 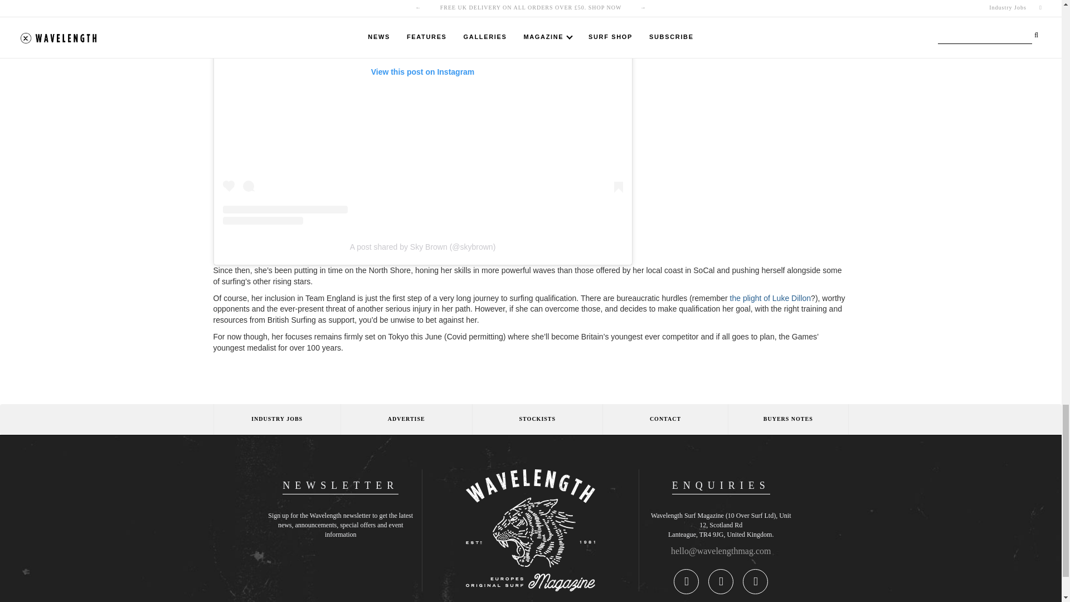 What do you see at coordinates (788, 419) in the screenshot?
I see `Buyers Notes` at bounding box center [788, 419].